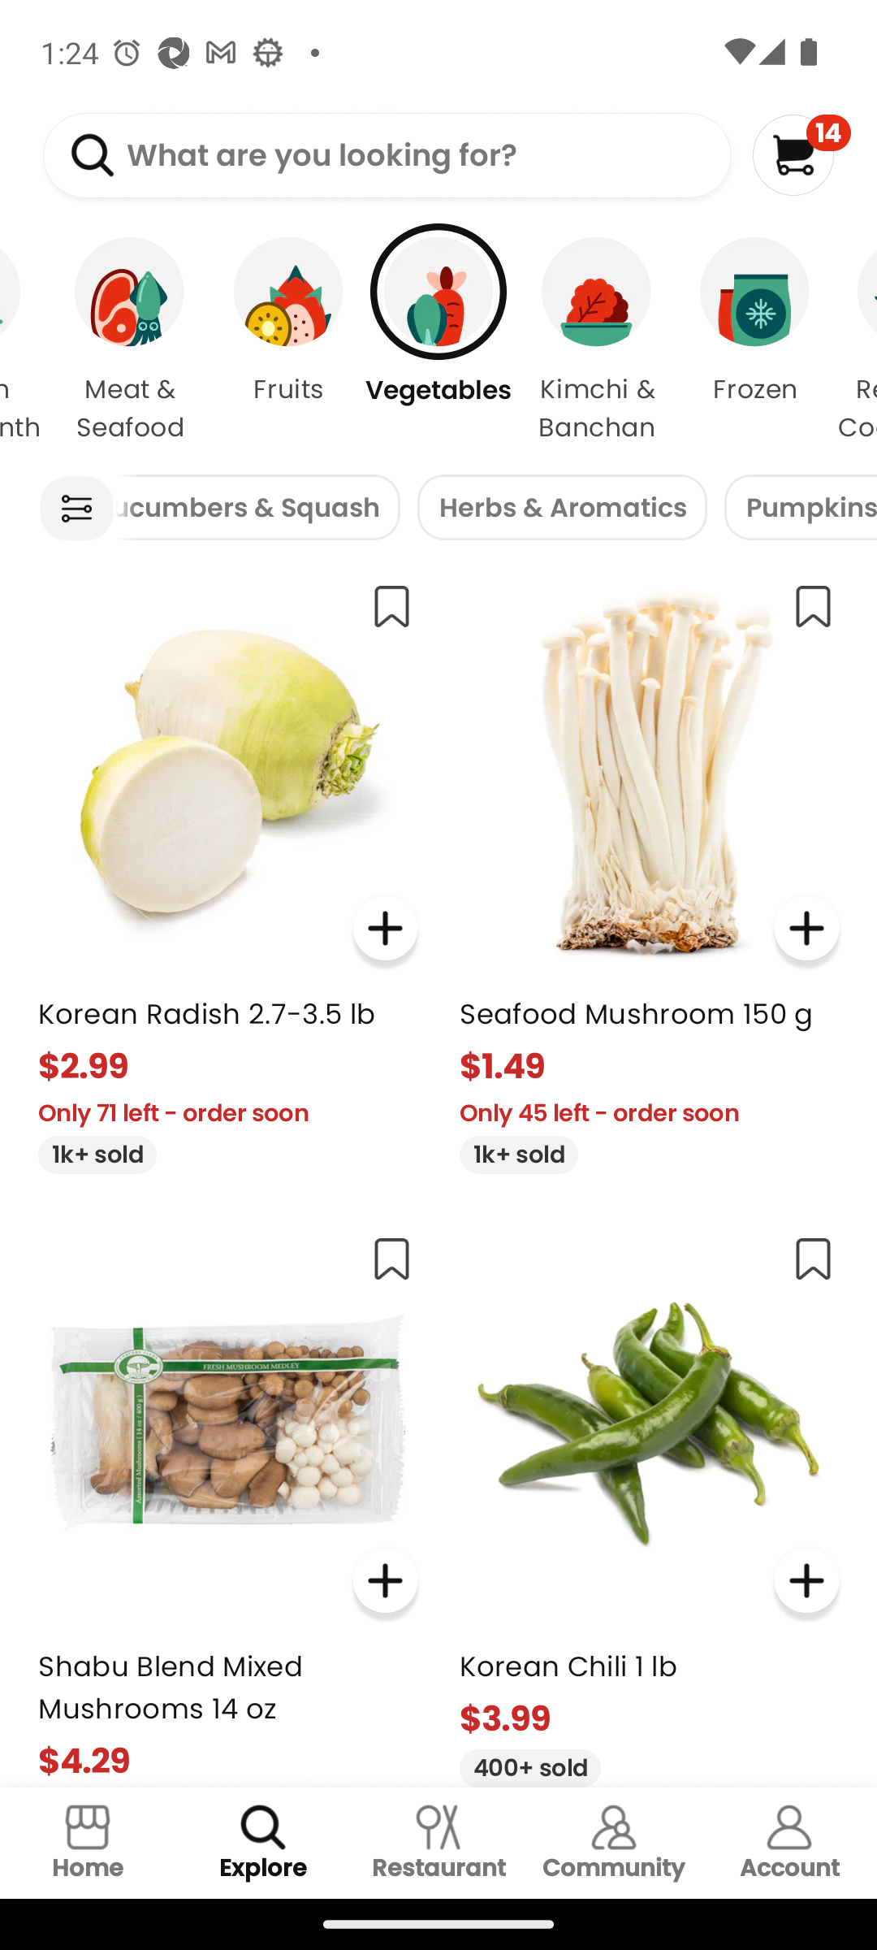 The width and height of the screenshot is (877, 1950). I want to click on Frozen, so click(755, 341).